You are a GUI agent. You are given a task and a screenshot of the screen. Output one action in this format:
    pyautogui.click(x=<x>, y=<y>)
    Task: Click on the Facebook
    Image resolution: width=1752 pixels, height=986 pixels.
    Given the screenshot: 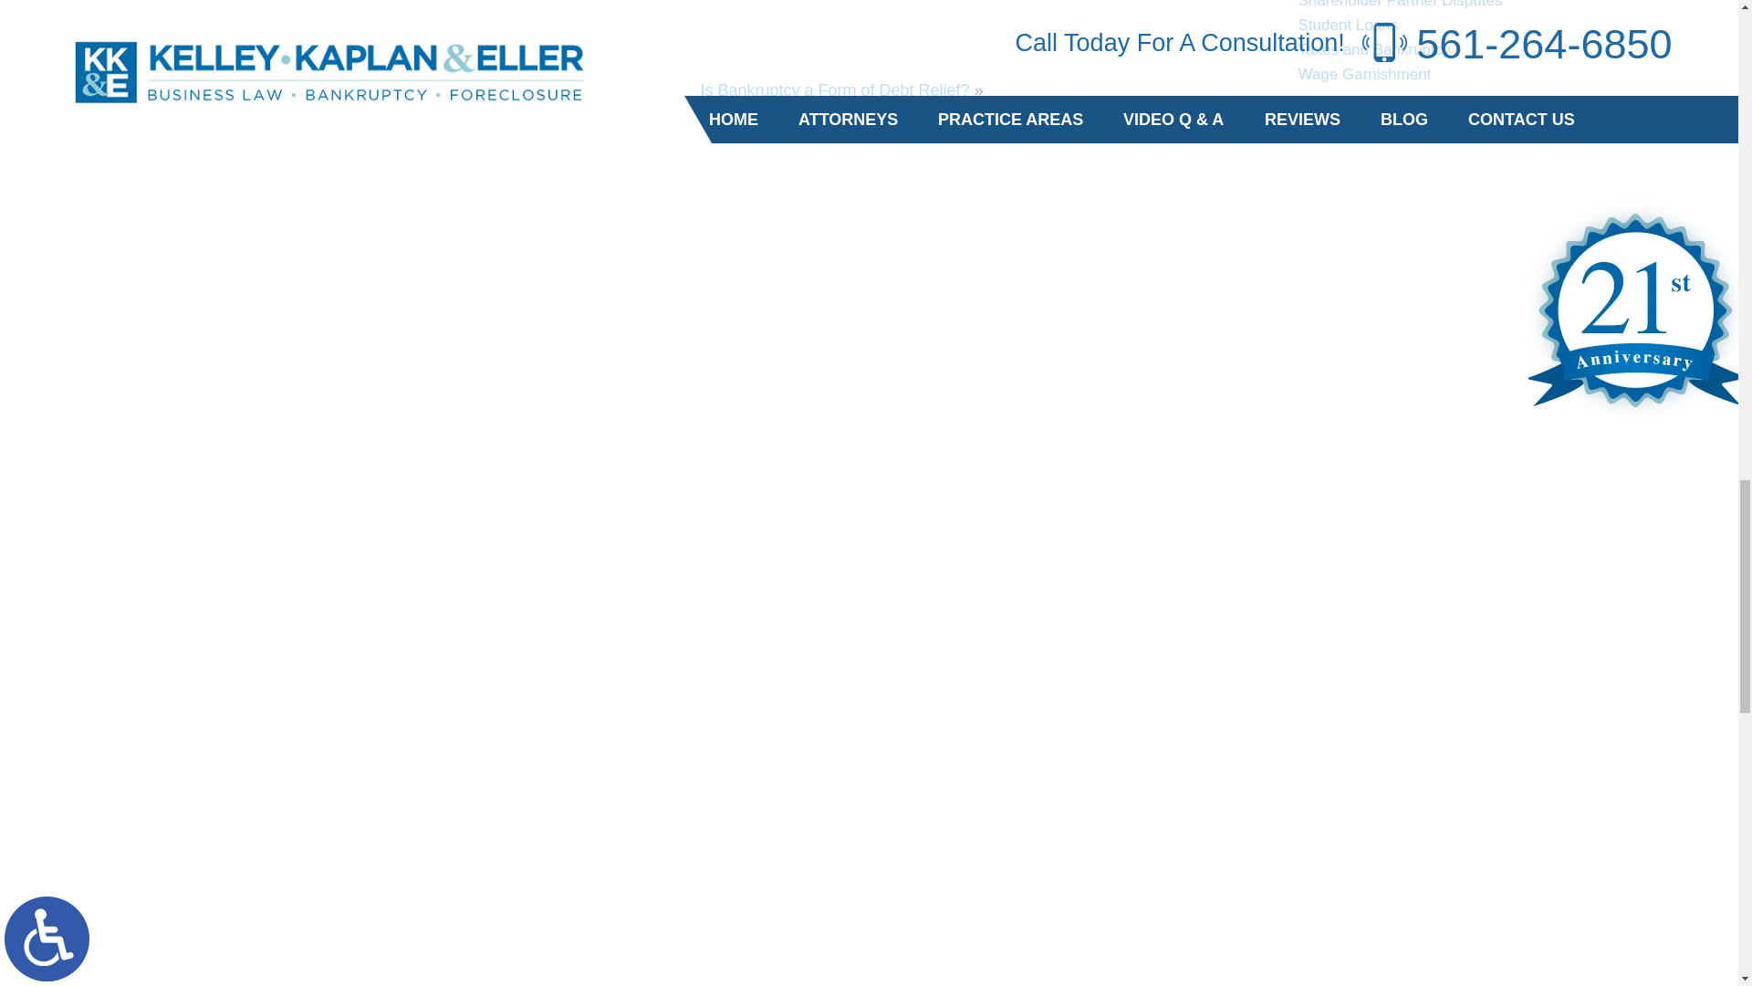 What is the action you would take?
    pyautogui.click(x=167, y=13)
    